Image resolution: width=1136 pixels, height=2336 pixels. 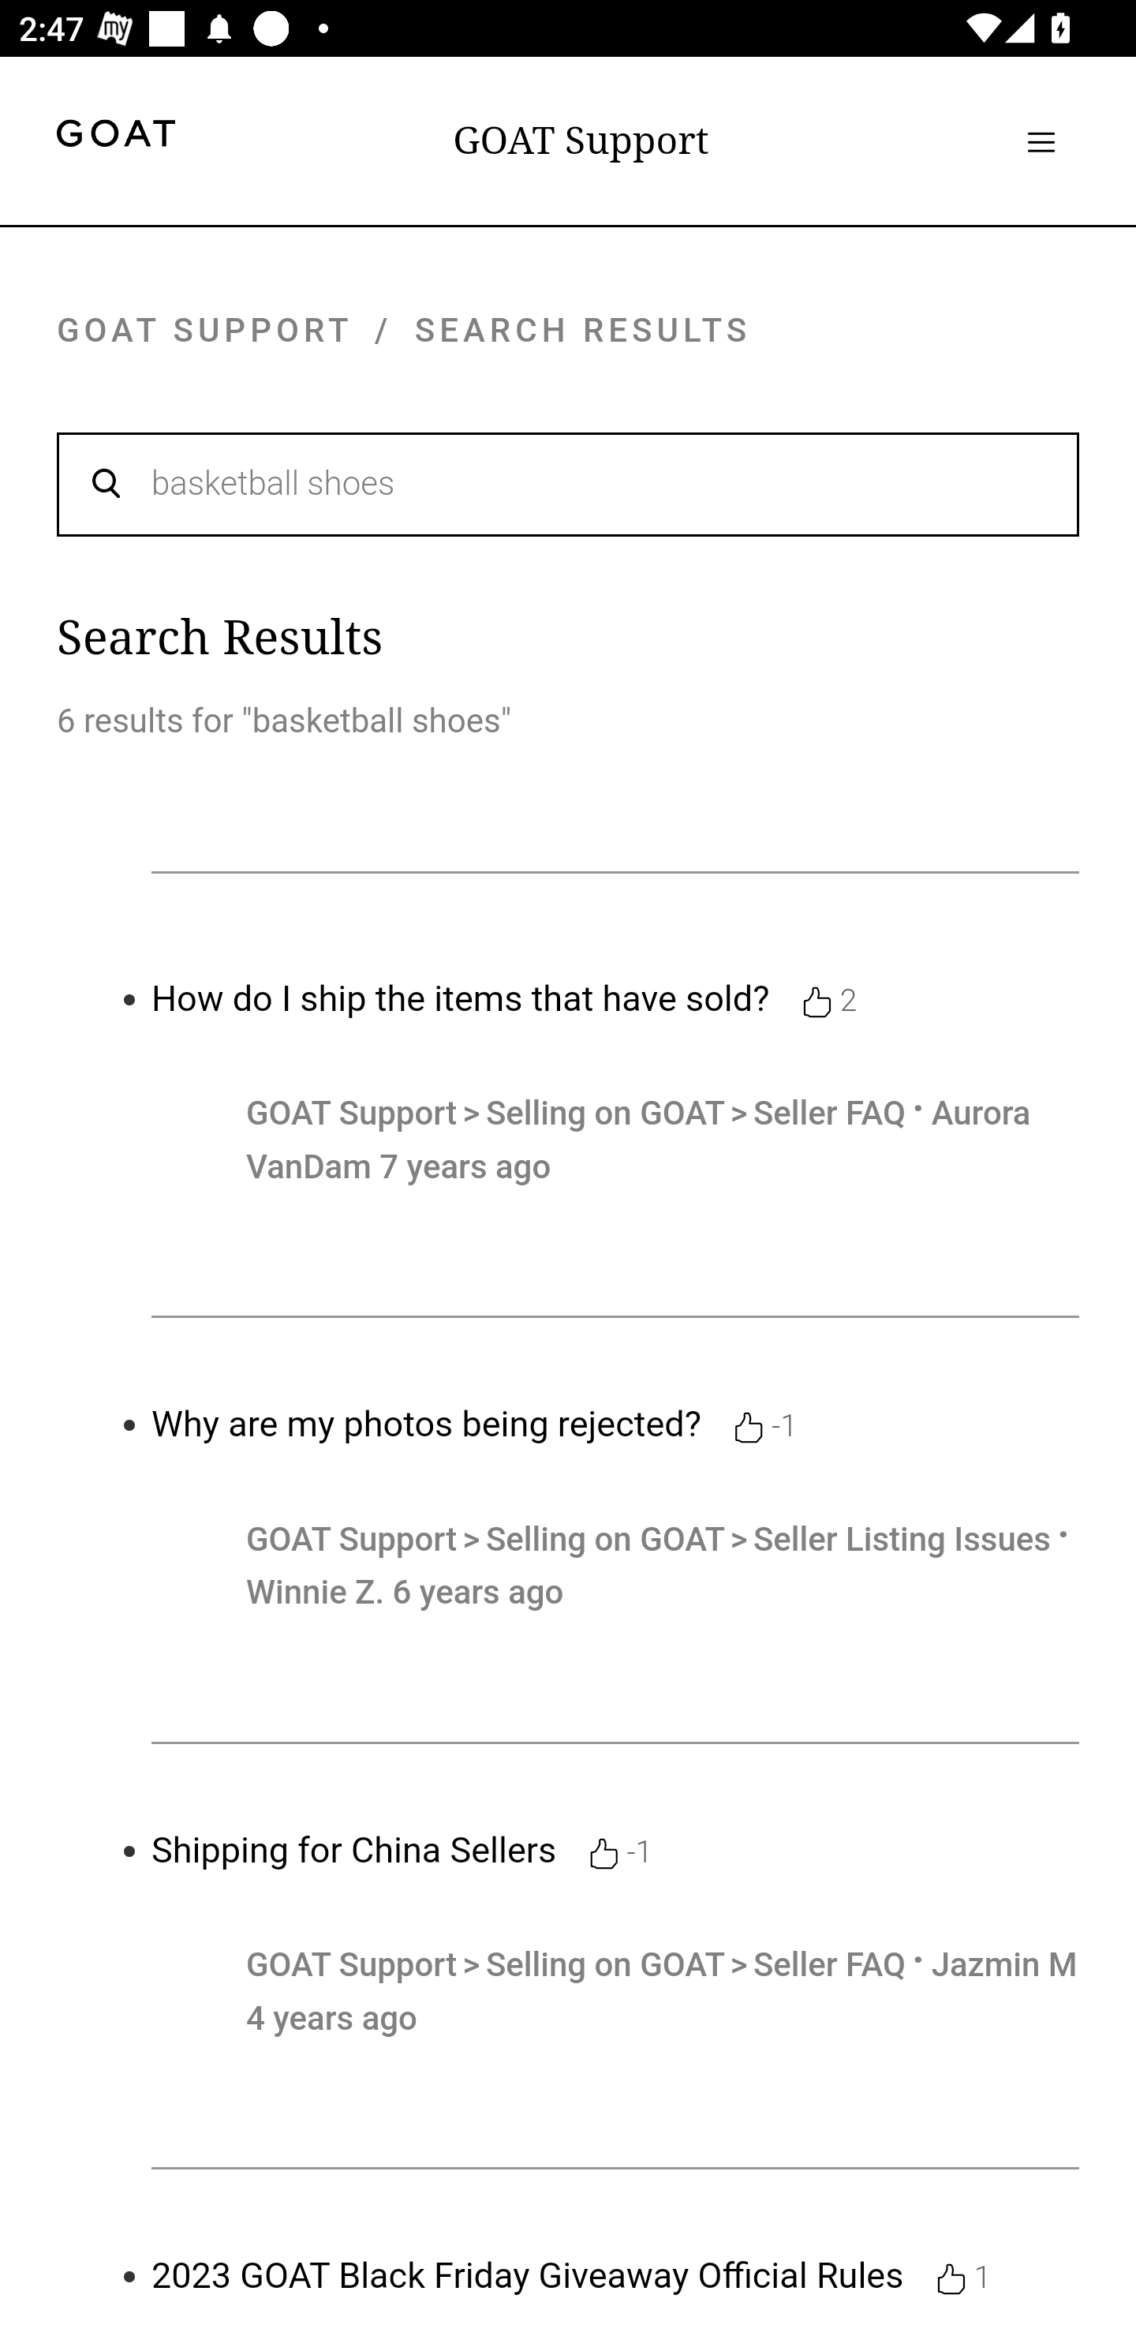 What do you see at coordinates (461, 998) in the screenshot?
I see `How do I ship the items that have sold?` at bounding box center [461, 998].